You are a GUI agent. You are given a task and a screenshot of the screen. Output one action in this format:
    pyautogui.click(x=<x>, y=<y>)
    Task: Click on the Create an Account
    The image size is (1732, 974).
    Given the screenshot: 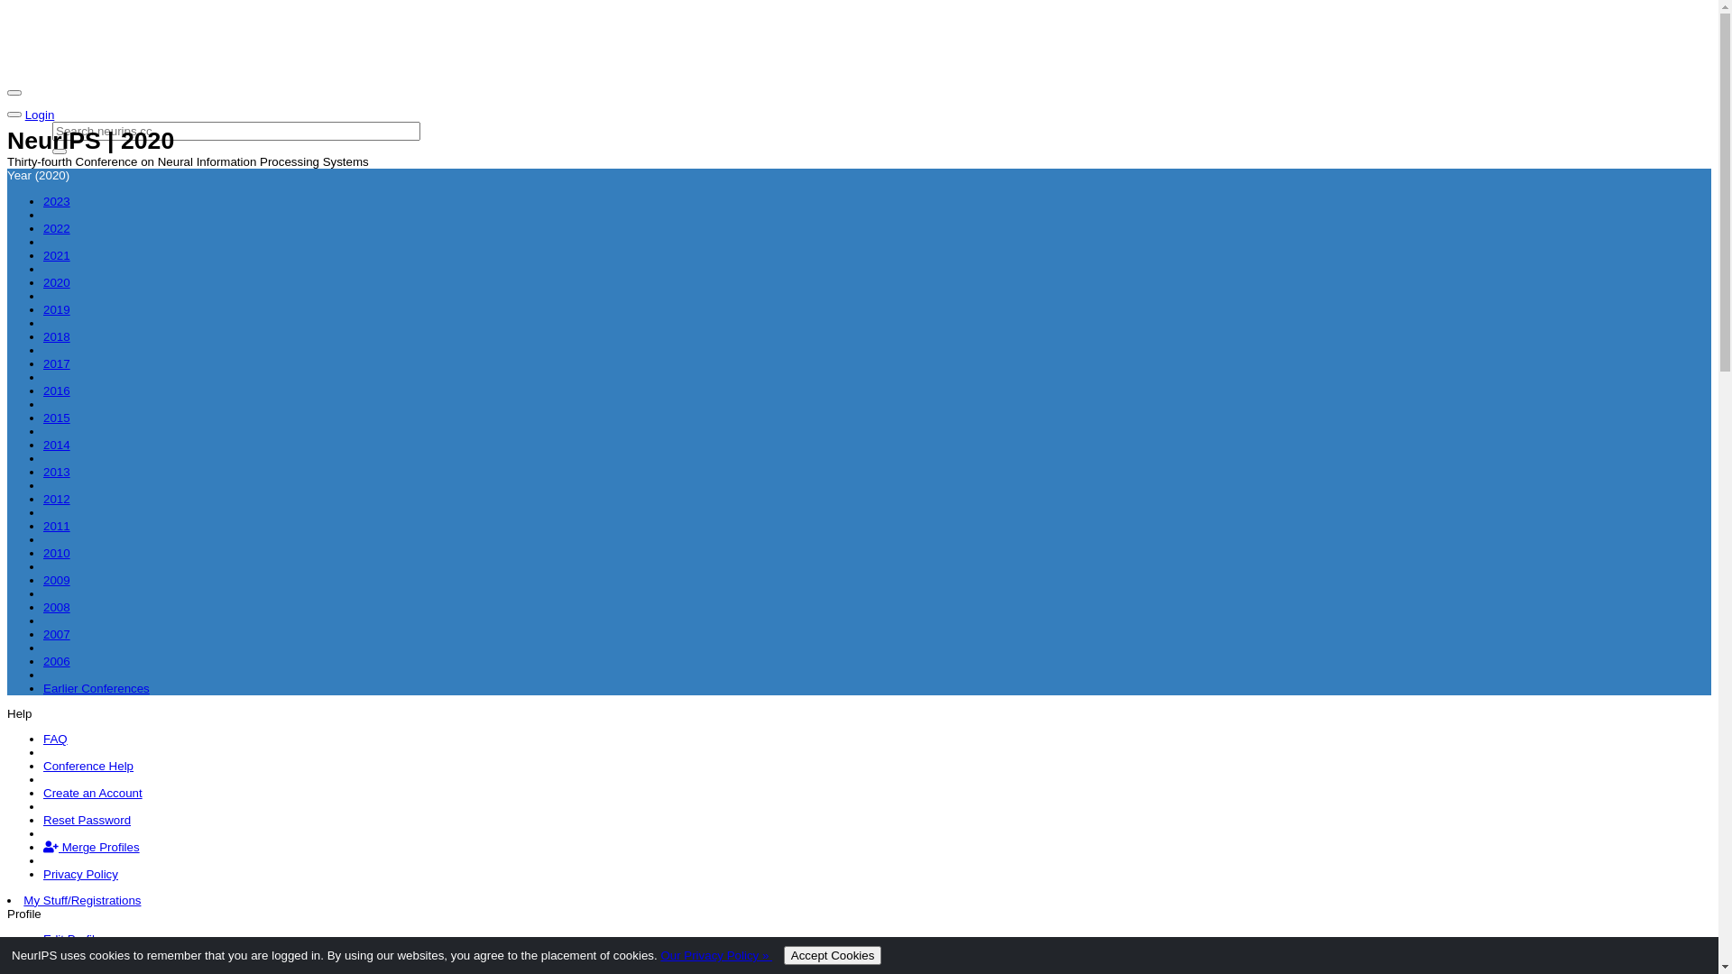 What is the action you would take?
    pyautogui.click(x=93, y=794)
    